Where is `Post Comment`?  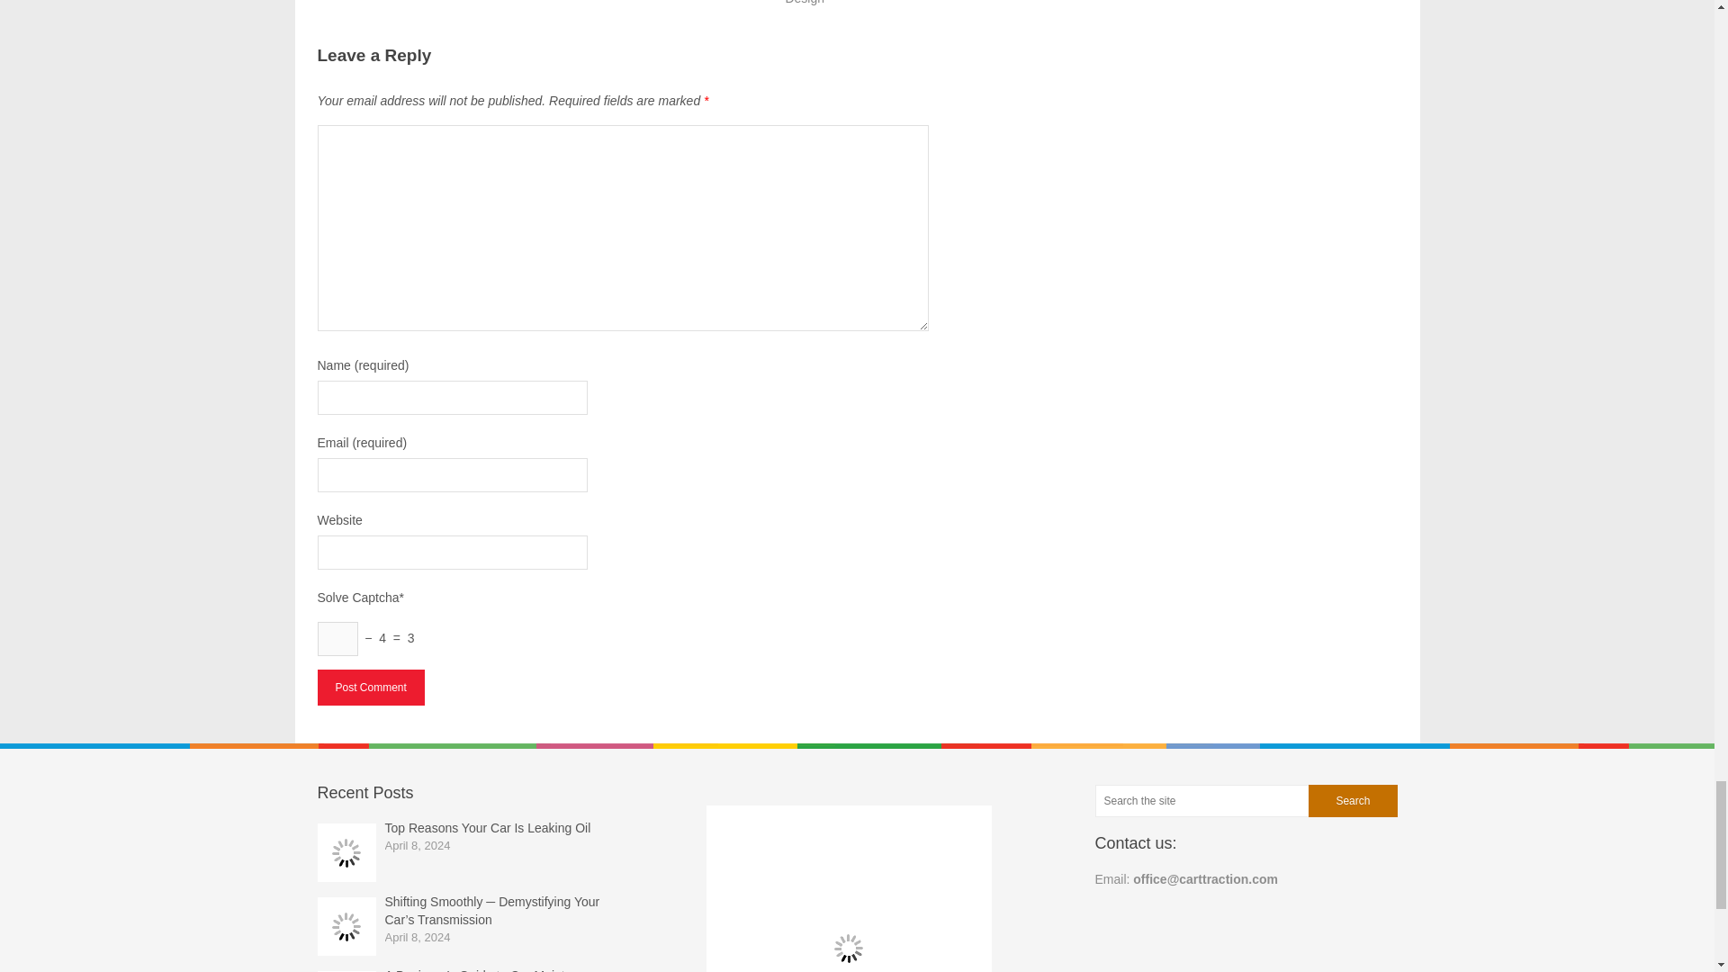 Post Comment is located at coordinates (369, 688).